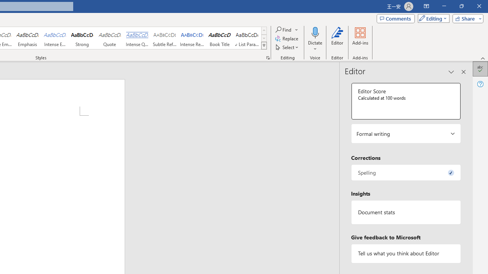 This screenshot has width=488, height=274. Describe the element at coordinates (110, 38) in the screenshot. I see `Quote` at that location.